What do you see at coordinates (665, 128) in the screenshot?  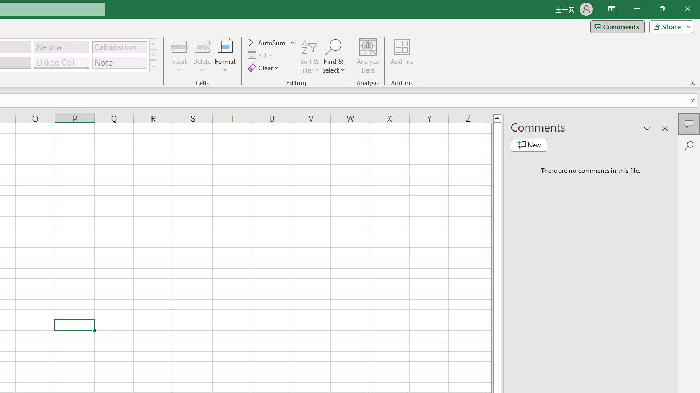 I see `Close pane` at bounding box center [665, 128].